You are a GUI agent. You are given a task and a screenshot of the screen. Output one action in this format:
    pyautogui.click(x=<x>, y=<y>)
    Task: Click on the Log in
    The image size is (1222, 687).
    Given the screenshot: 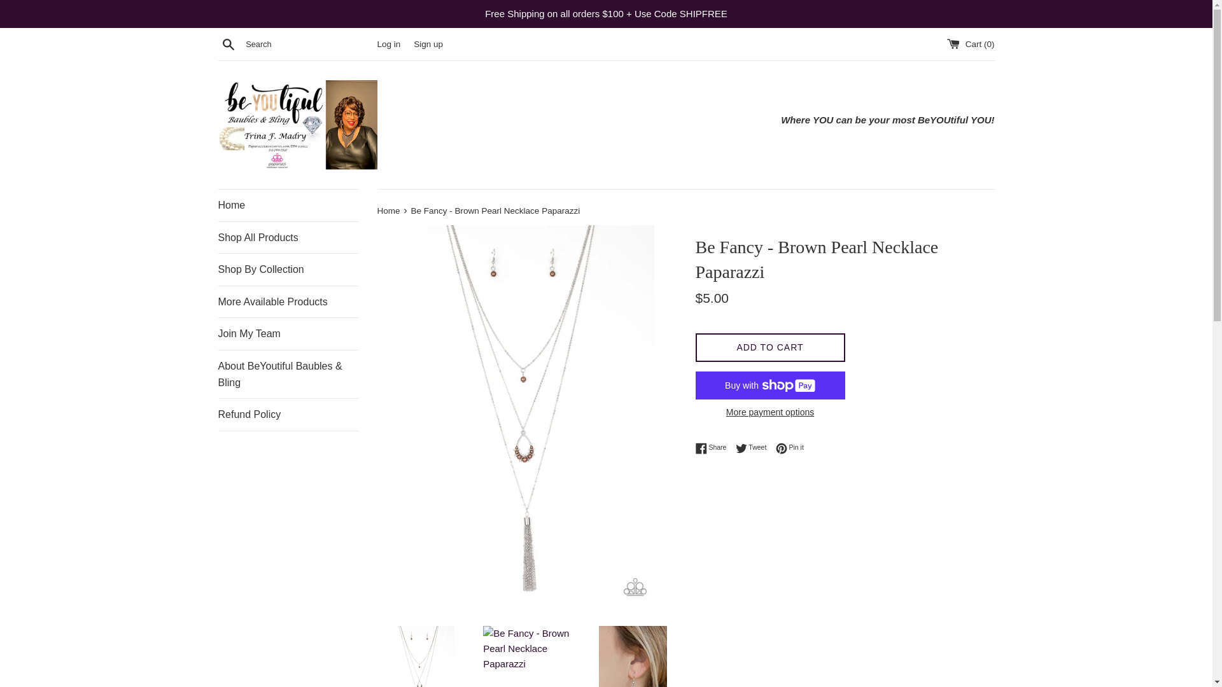 What is the action you would take?
    pyautogui.click(x=790, y=448)
    